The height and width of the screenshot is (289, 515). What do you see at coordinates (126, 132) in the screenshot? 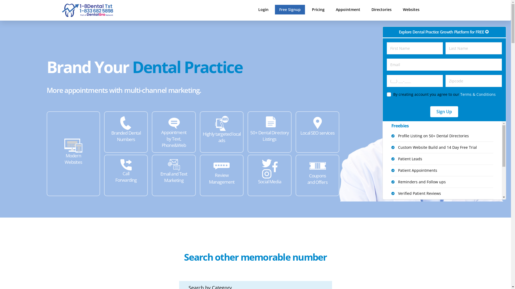
I see `Branded Dental Numbers` at bounding box center [126, 132].